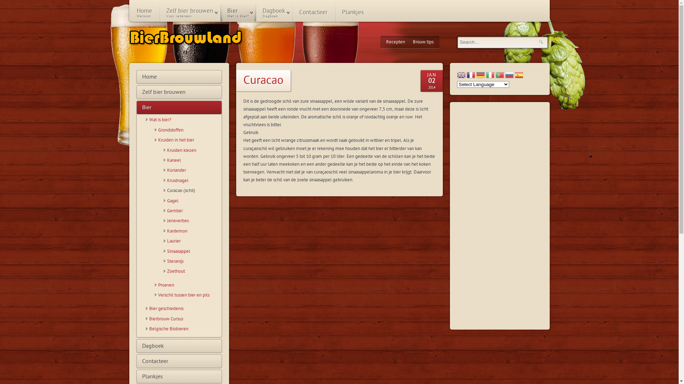 This screenshot has height=384, width=684. Describe the element at coordinates (519, 76) in the screenshot. I see `Spanish` at that location.